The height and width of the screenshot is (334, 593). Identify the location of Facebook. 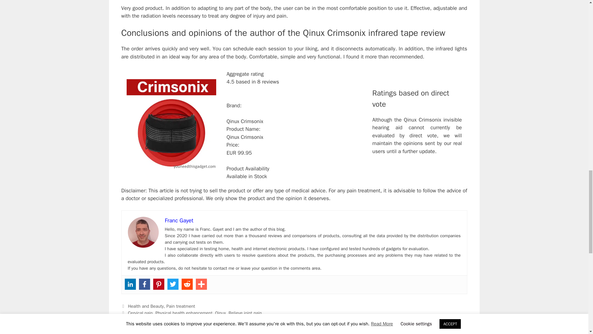
(144, 284).